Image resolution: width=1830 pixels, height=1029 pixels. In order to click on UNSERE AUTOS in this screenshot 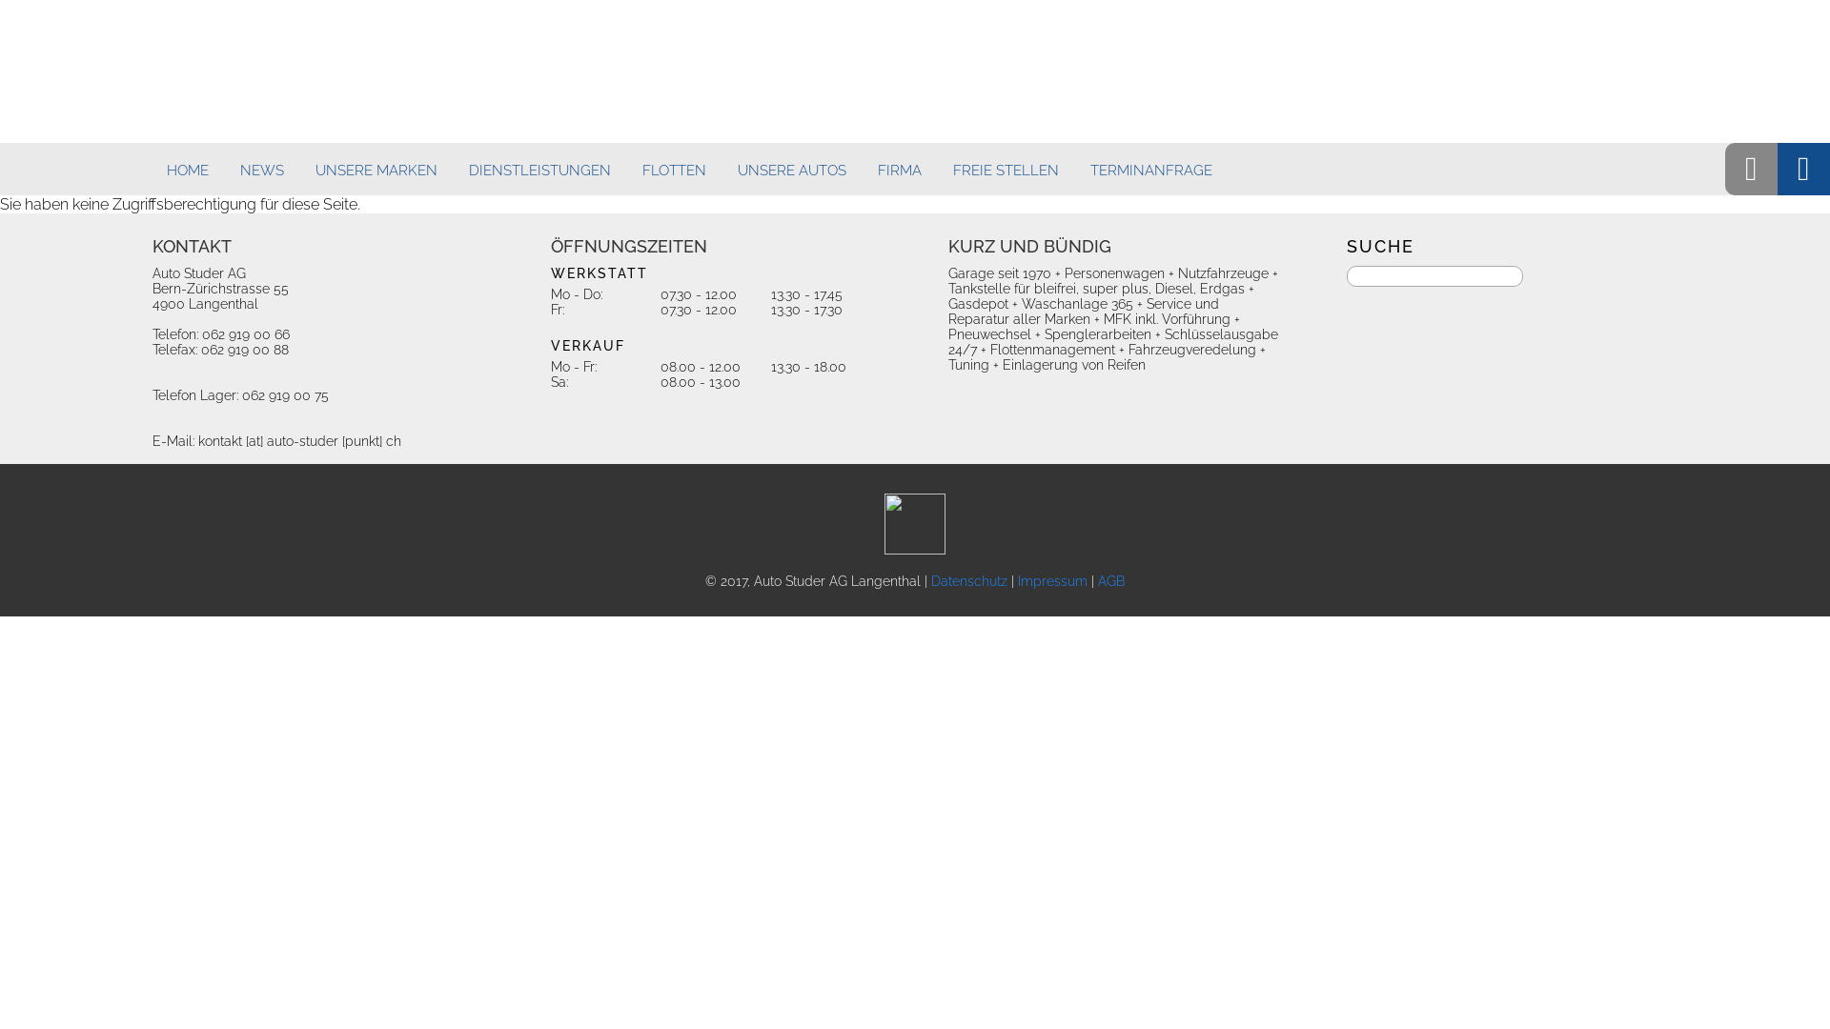, I will do `click(792, 171)`.